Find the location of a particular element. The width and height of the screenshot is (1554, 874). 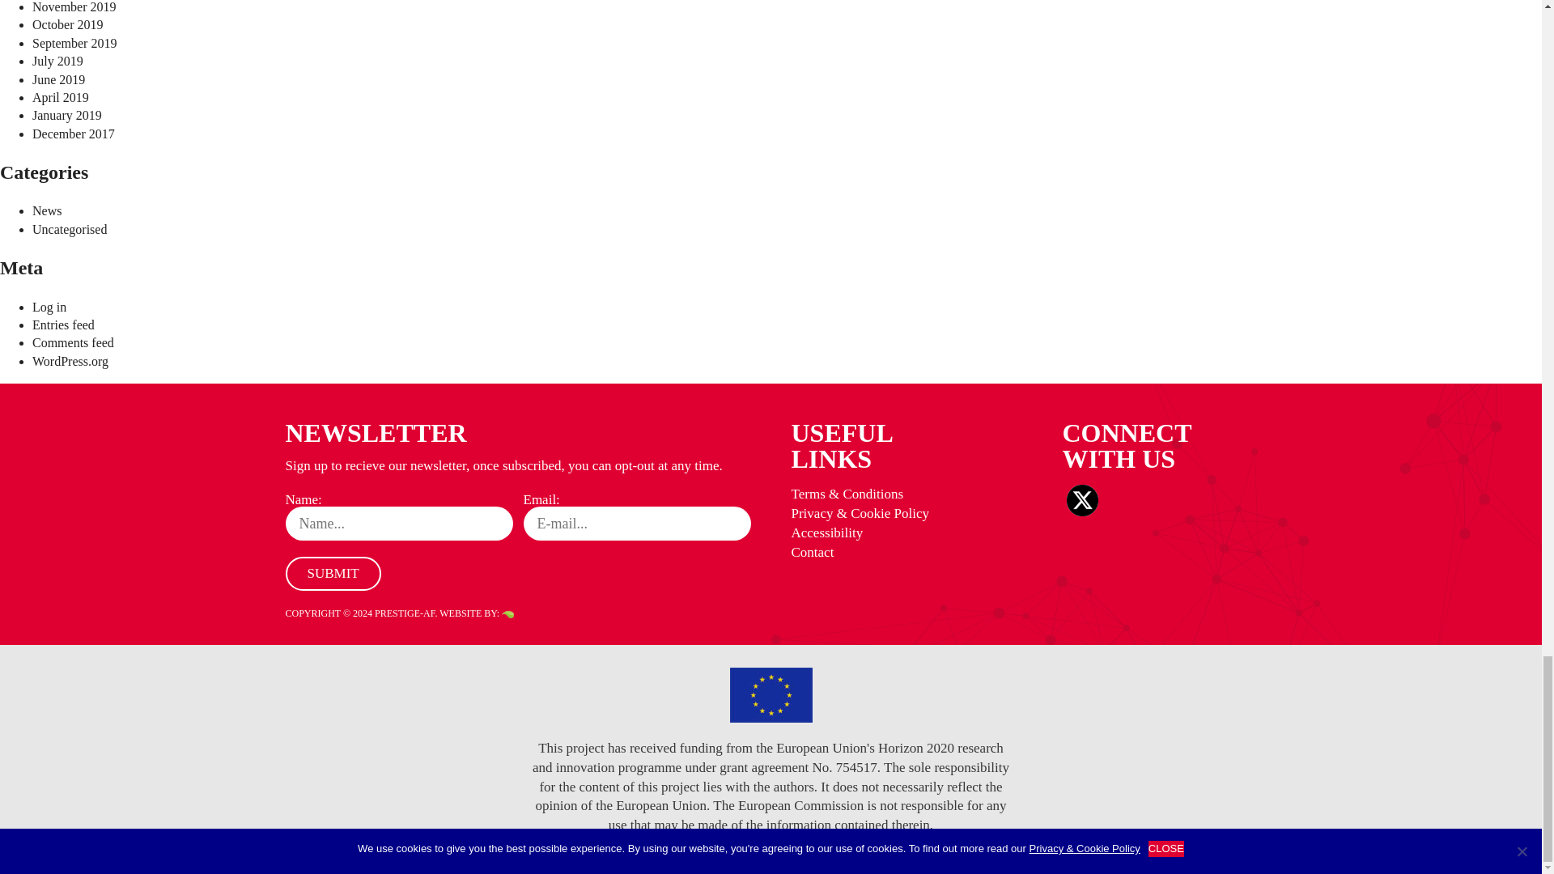

Submit is located at coordinates (332, 573).